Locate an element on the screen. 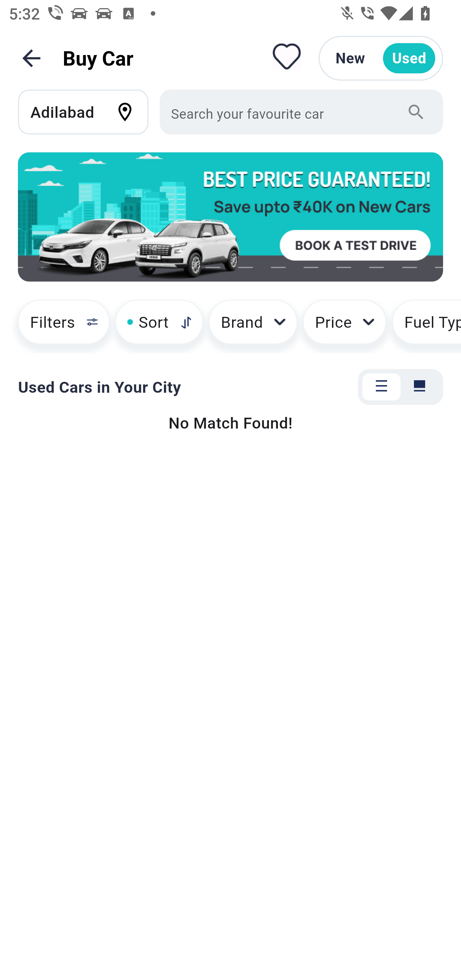  Used is located at coordinates (409, 58).